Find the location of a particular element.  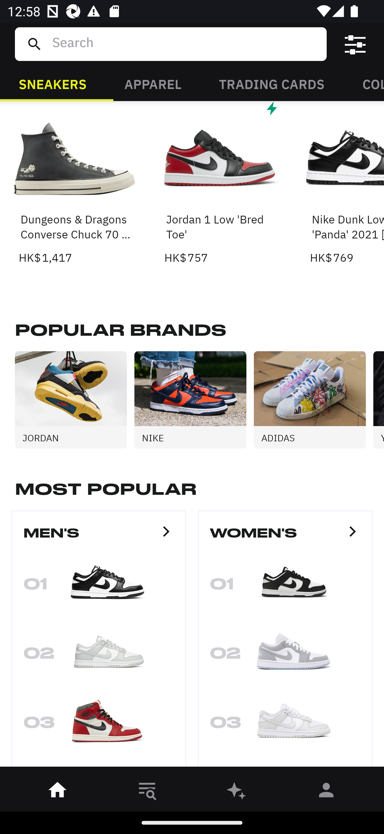

JORDAN is located at coordinates (75, 400).